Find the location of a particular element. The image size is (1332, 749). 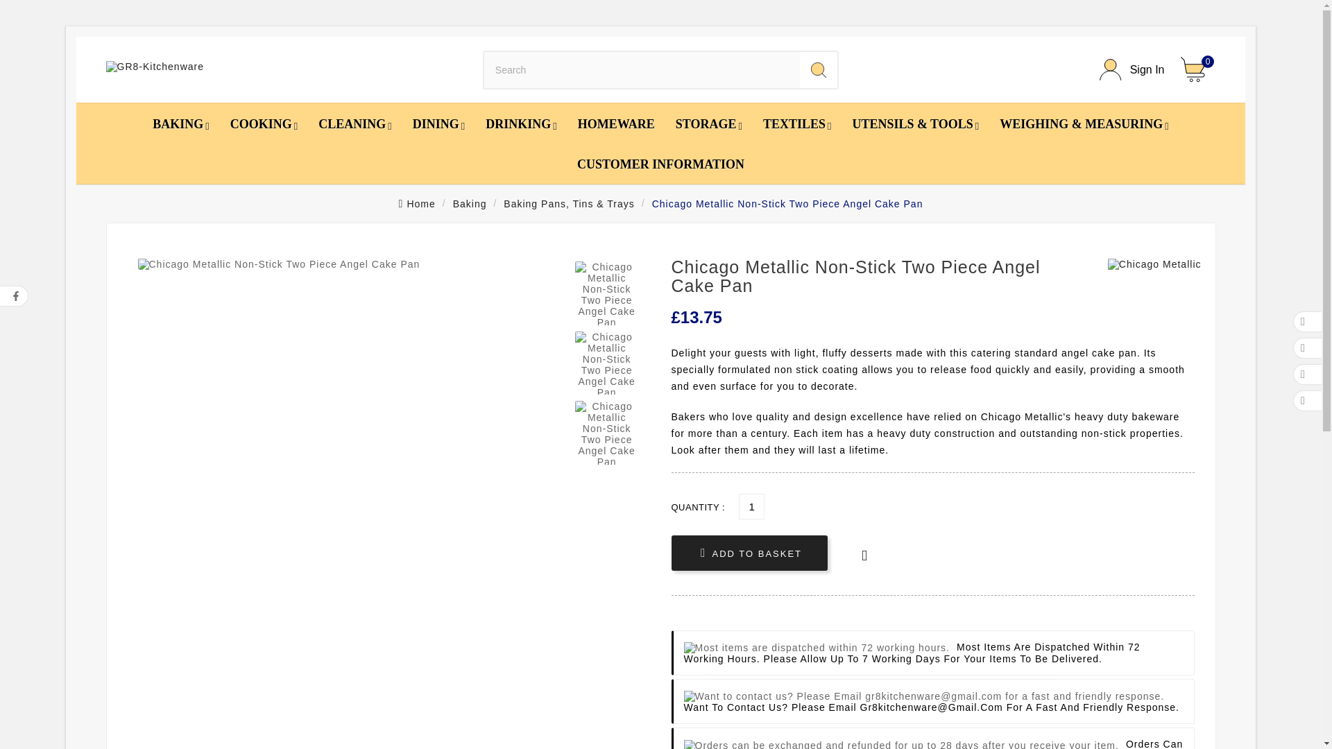

HOMEWARE is located at coordinates (616, 123).